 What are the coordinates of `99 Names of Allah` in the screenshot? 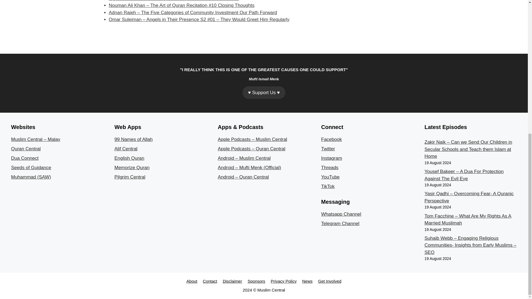 It's located at (134, 139).